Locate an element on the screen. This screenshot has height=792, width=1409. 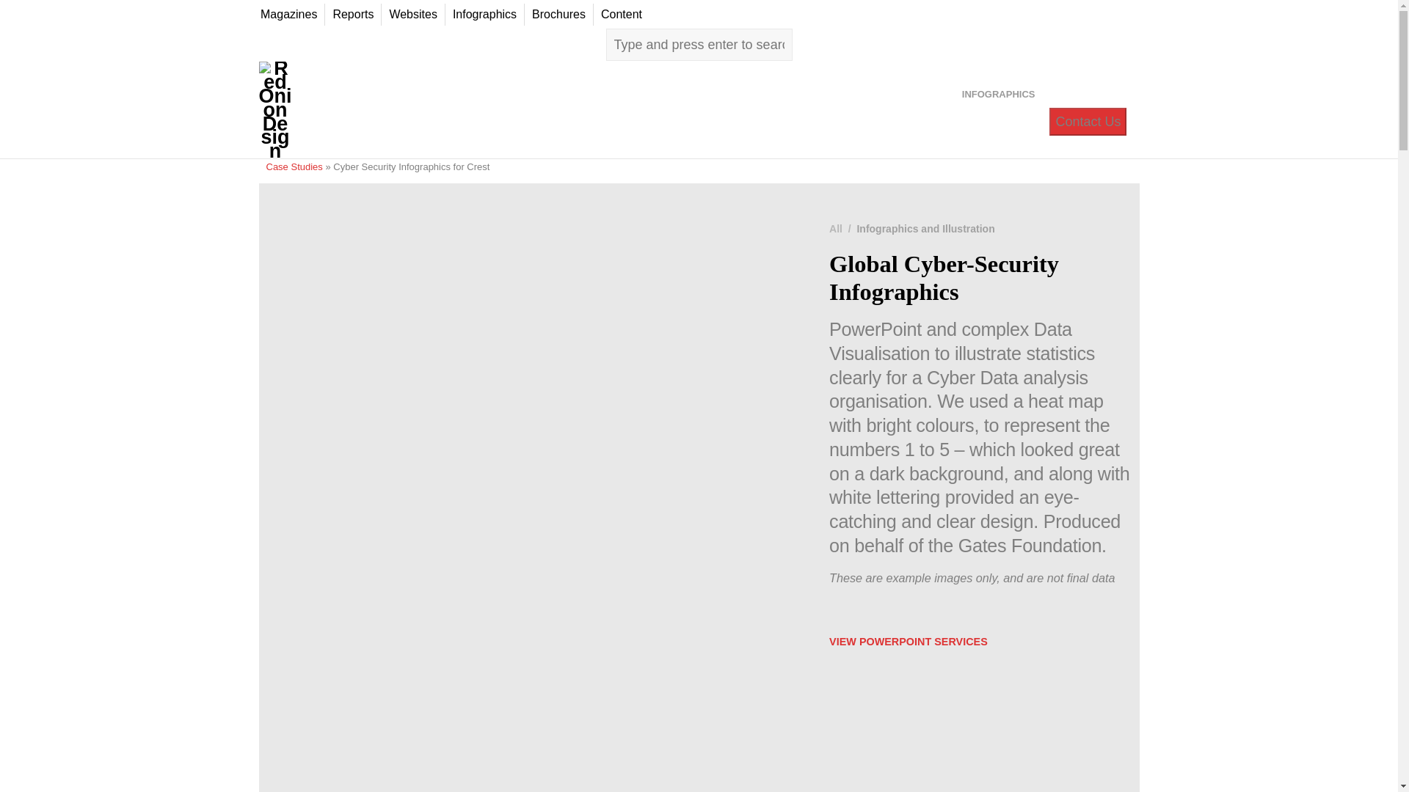
Reports is located at coordinates (352, 15).